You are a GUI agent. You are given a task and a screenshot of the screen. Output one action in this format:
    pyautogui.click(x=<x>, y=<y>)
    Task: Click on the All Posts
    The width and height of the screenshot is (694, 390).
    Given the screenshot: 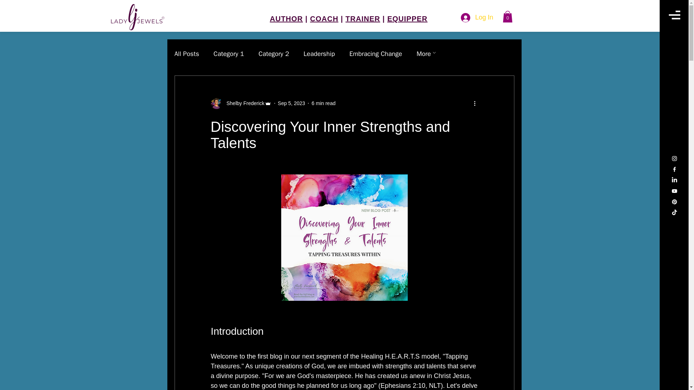 What is the action you would take?
    pyautogui.click(x=186, y=53)
    